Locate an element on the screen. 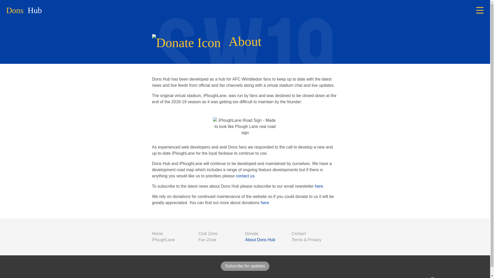 This screenshot has width=494, height=278. Subscribe for updates is located at coordinates (245, 266).